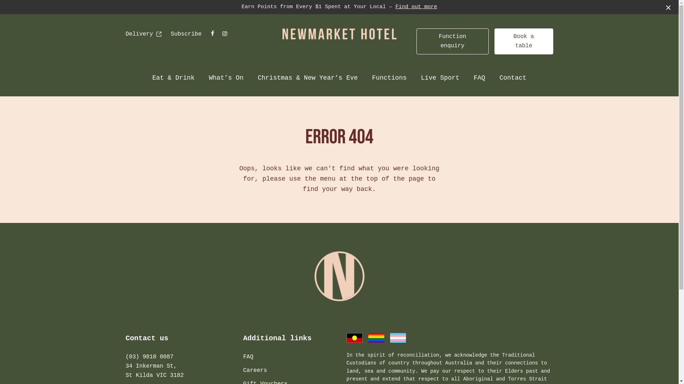  What do you see at coordinates (173, 78) in the screenshot?
I see `Eat & Drink` at bounding box center [173, 78].